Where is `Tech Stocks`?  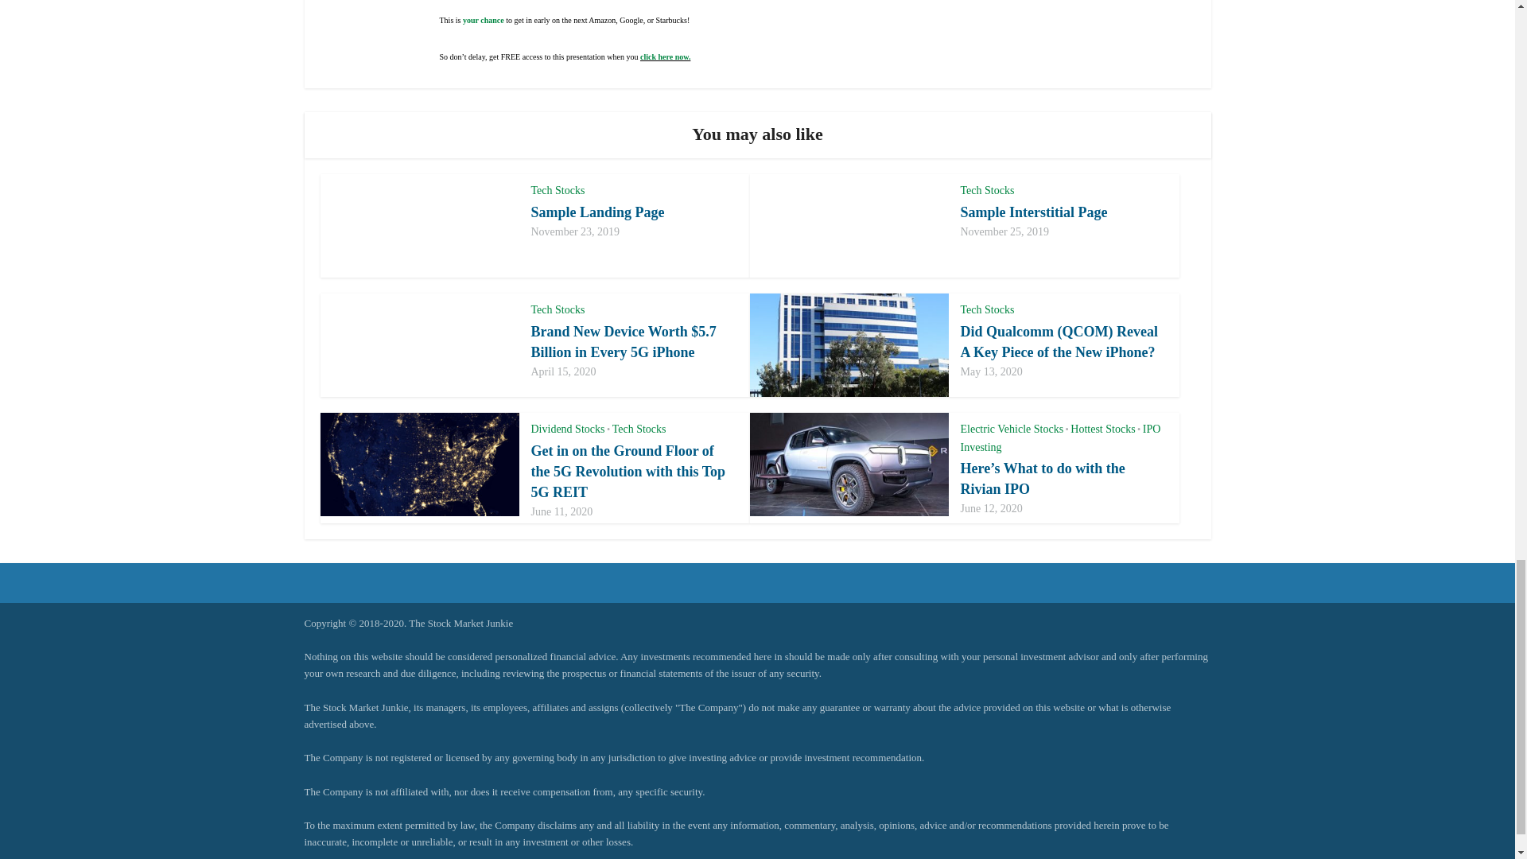
Tech Stocks is located at coordinates (988, 191).